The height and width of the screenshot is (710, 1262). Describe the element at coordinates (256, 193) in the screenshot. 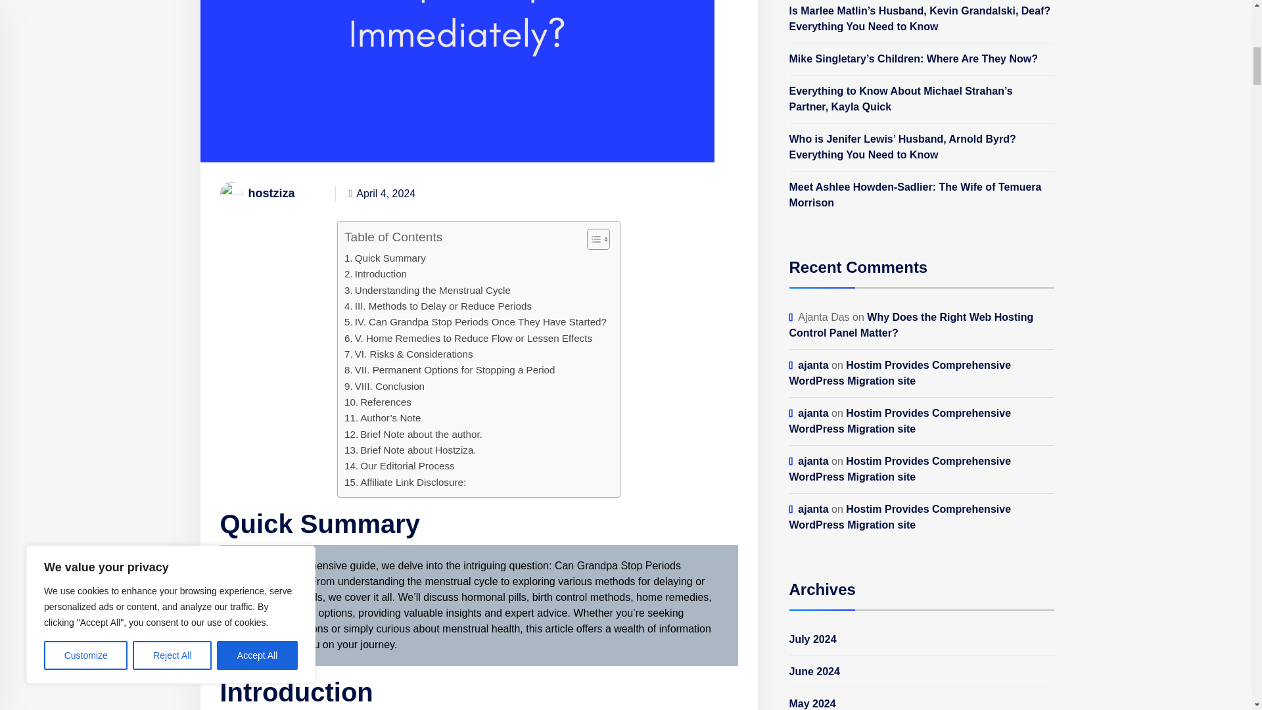

I see `hostziza` at that location.